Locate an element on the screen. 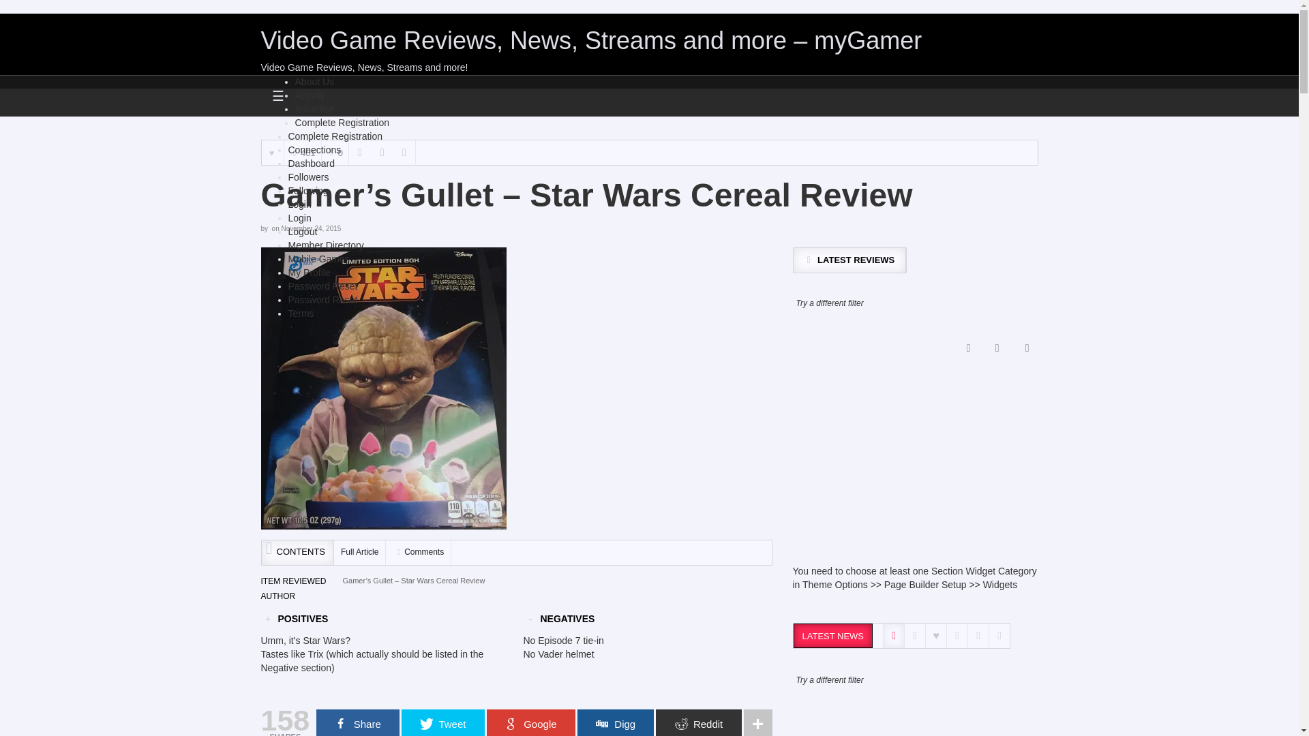  Activity is located at coordinates (310, 95).